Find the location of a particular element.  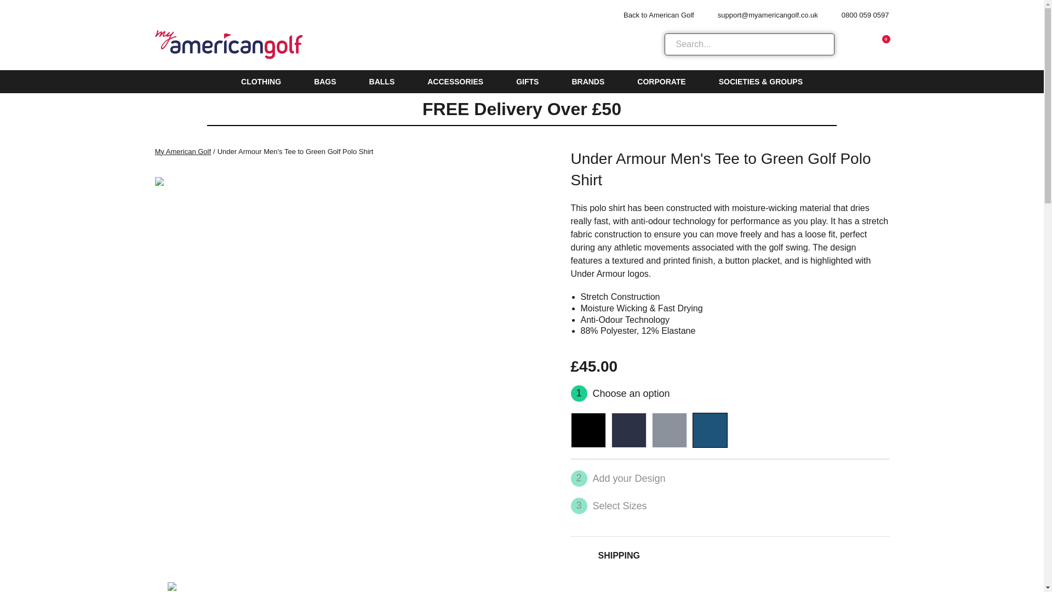

Back to American Golf is located at coordinates (653, 15).